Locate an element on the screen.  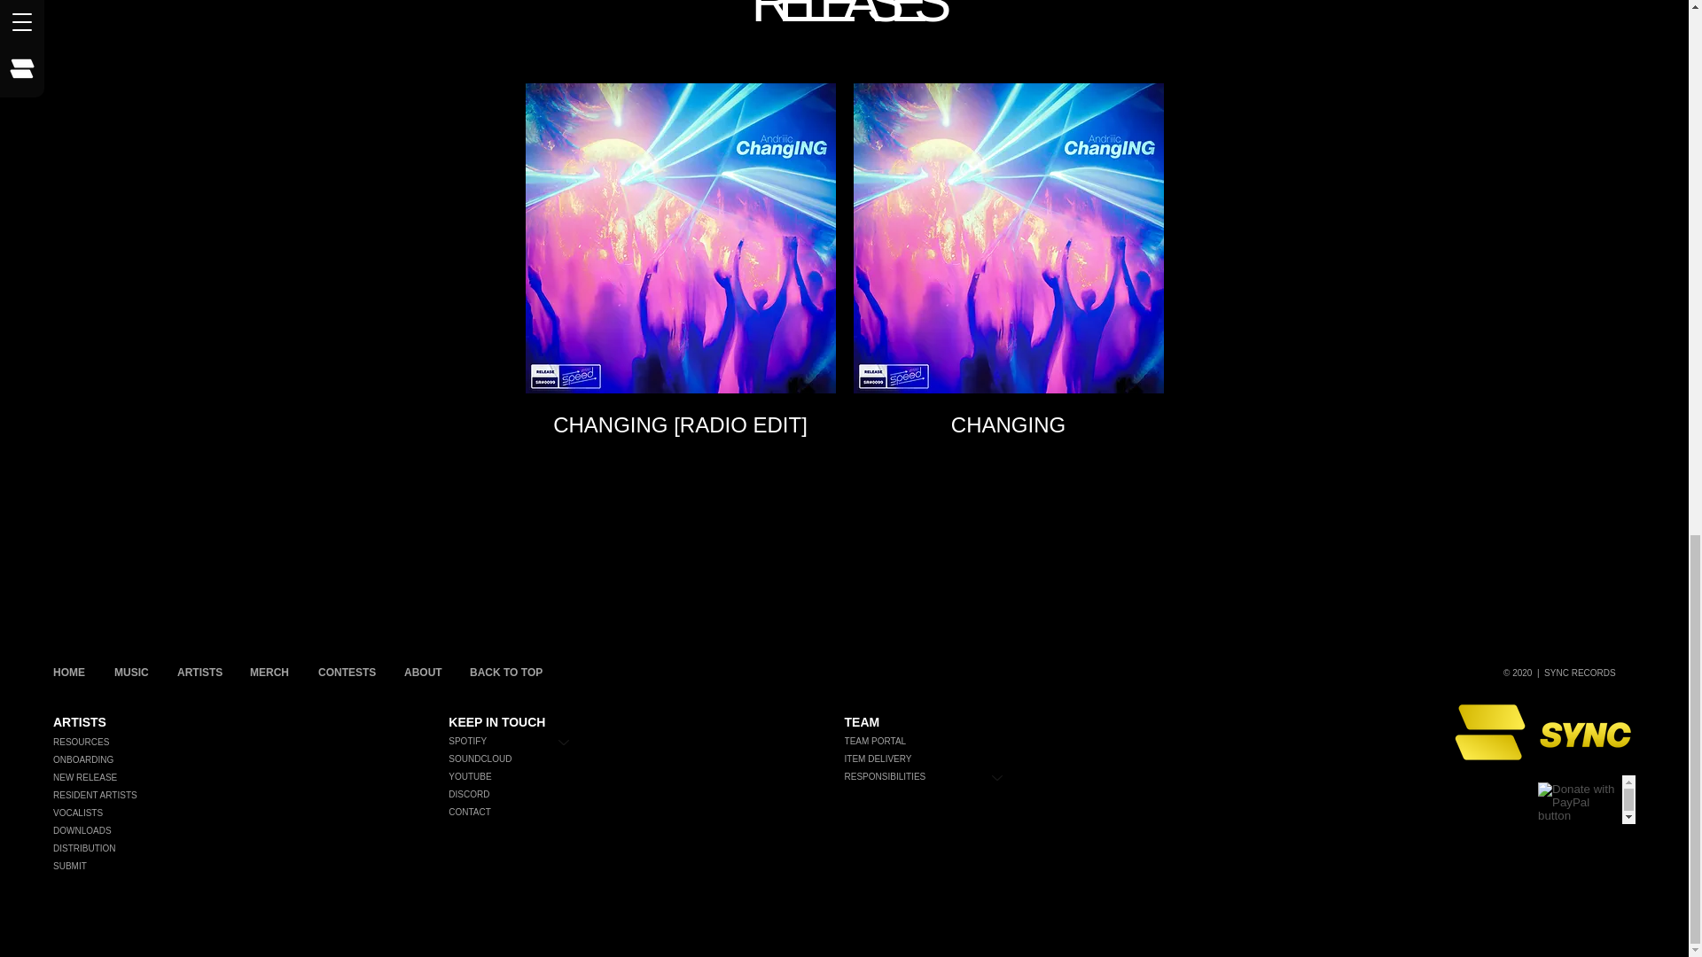
MERCH is located at coordinates (269, 673).